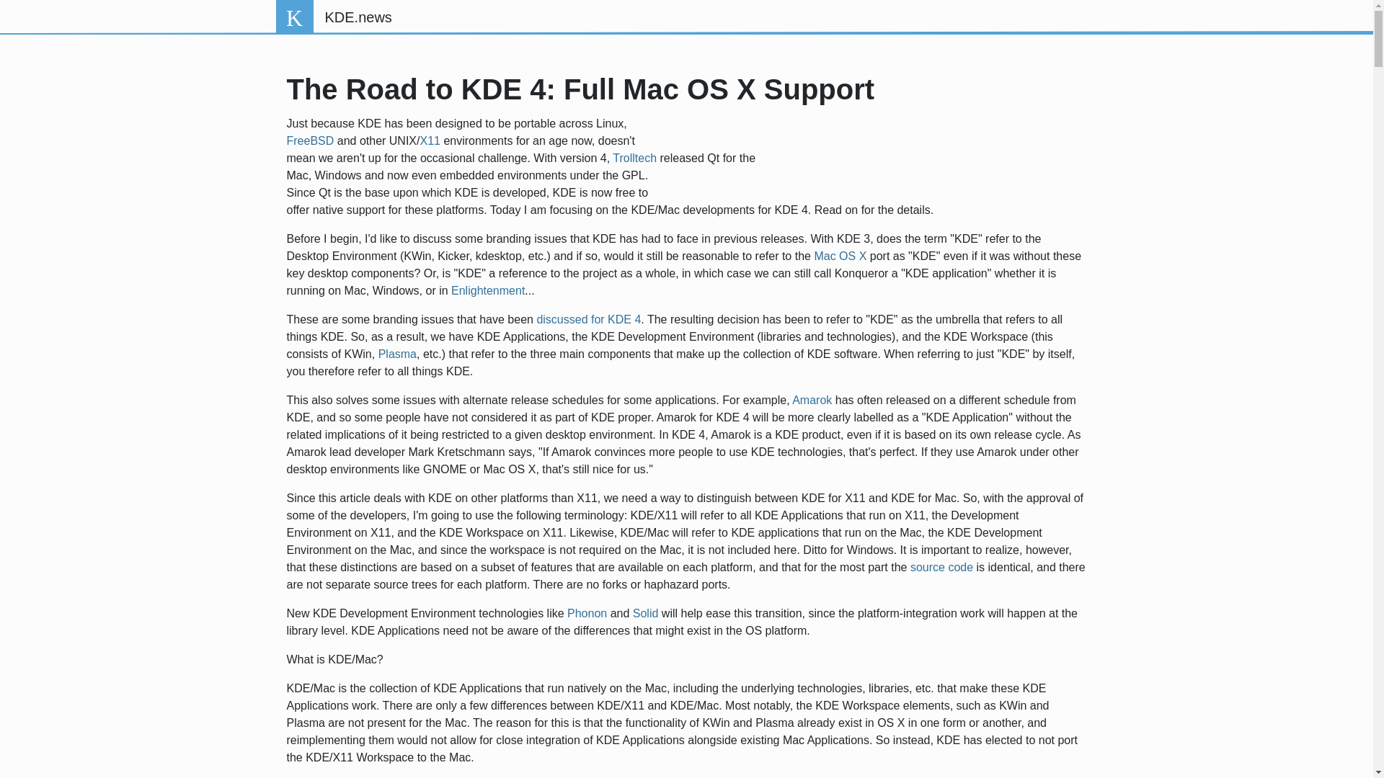 This screenshot has width=1384, height=778. What do you see at coordinates (839, 255) in the screenshot?
I see `Mac OS X` at bounding box center [839, 255].